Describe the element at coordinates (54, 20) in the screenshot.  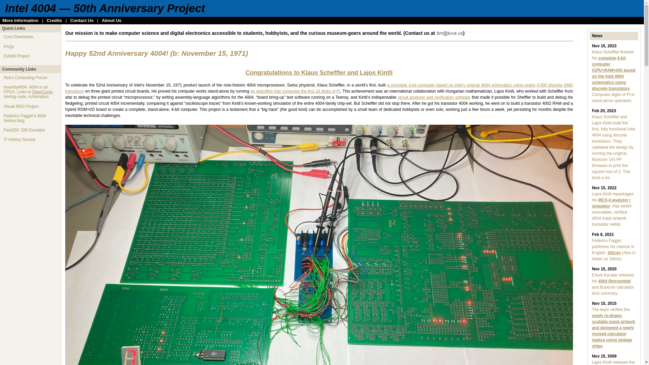
I see `Credits` at that location.